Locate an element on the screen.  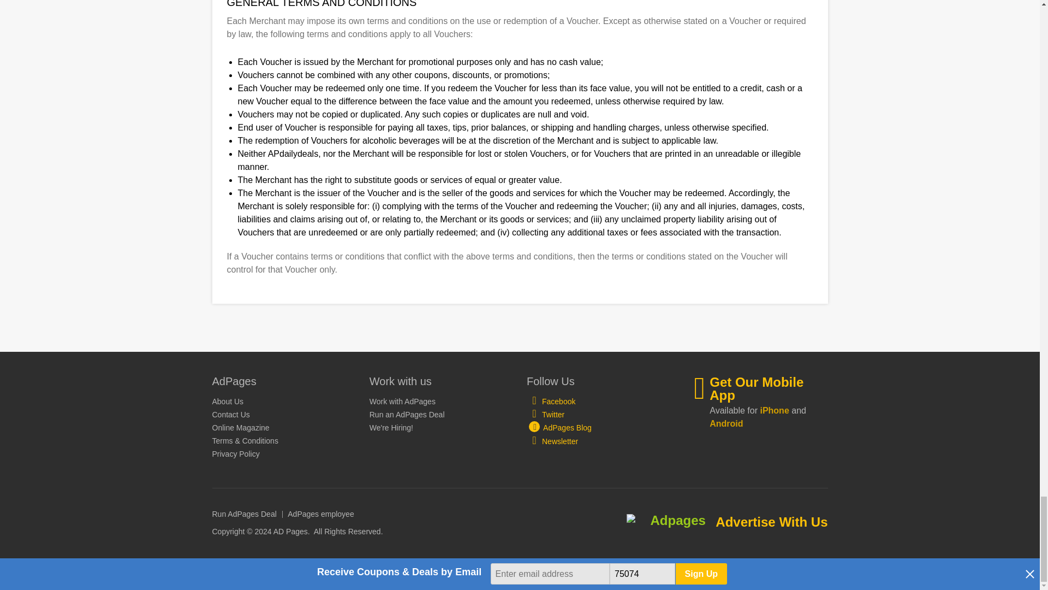
About Us is located at coordinates (227, 401).